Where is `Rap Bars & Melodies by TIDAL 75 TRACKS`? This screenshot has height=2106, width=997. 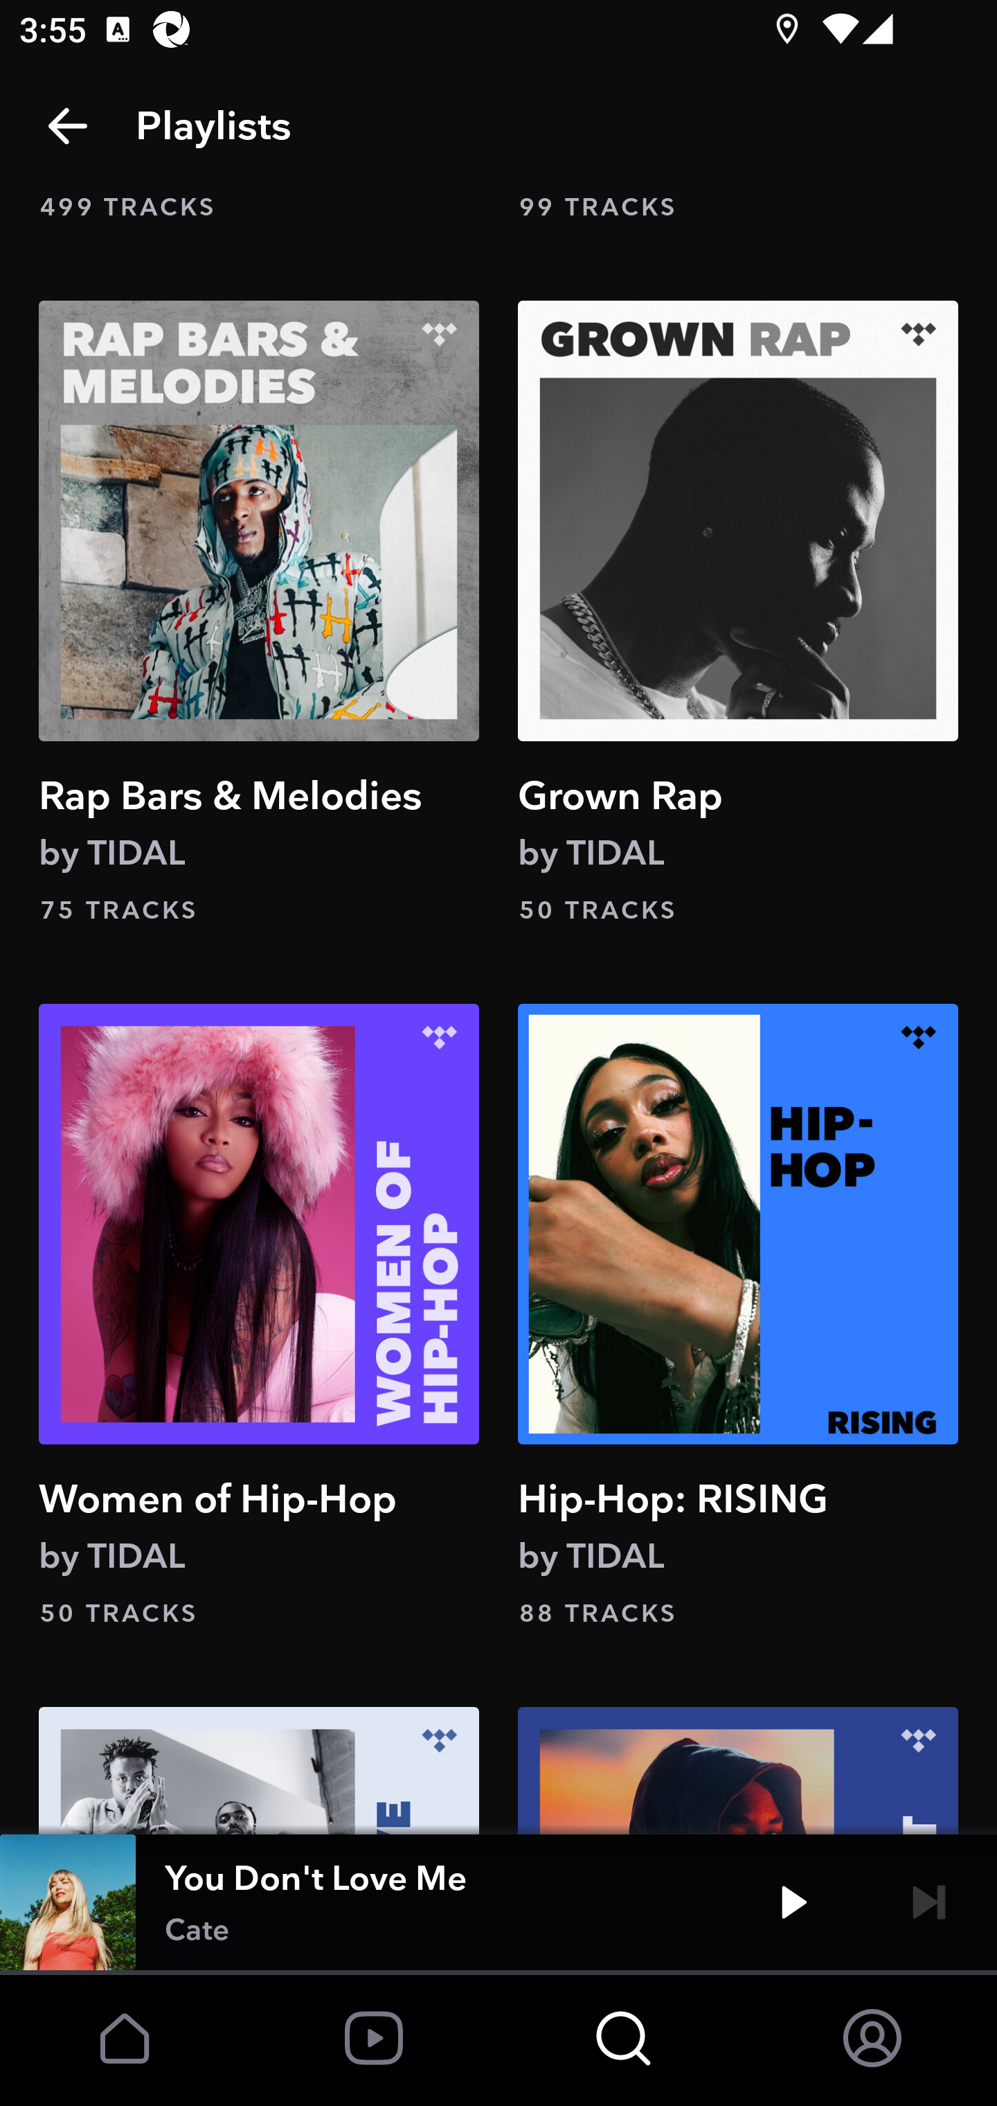
Rap Bars & Melodies by TIDAL 75 TRACKS is located at coordinates (259, 614).